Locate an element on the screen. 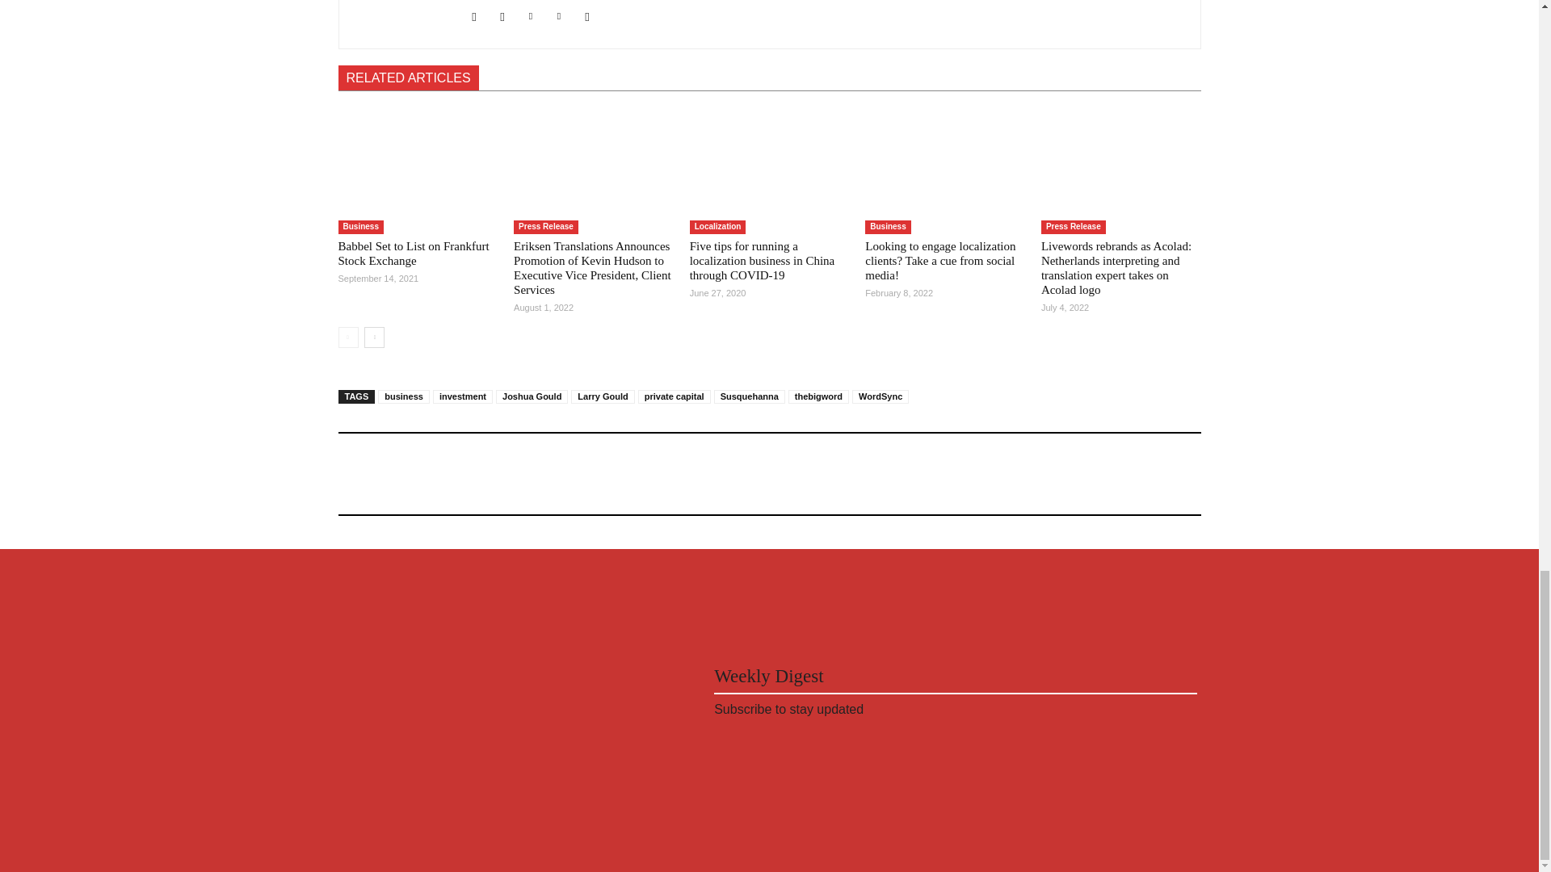 The height and width of the screenshot is (872, 1551). instagram is located at coordinates (502, 13).